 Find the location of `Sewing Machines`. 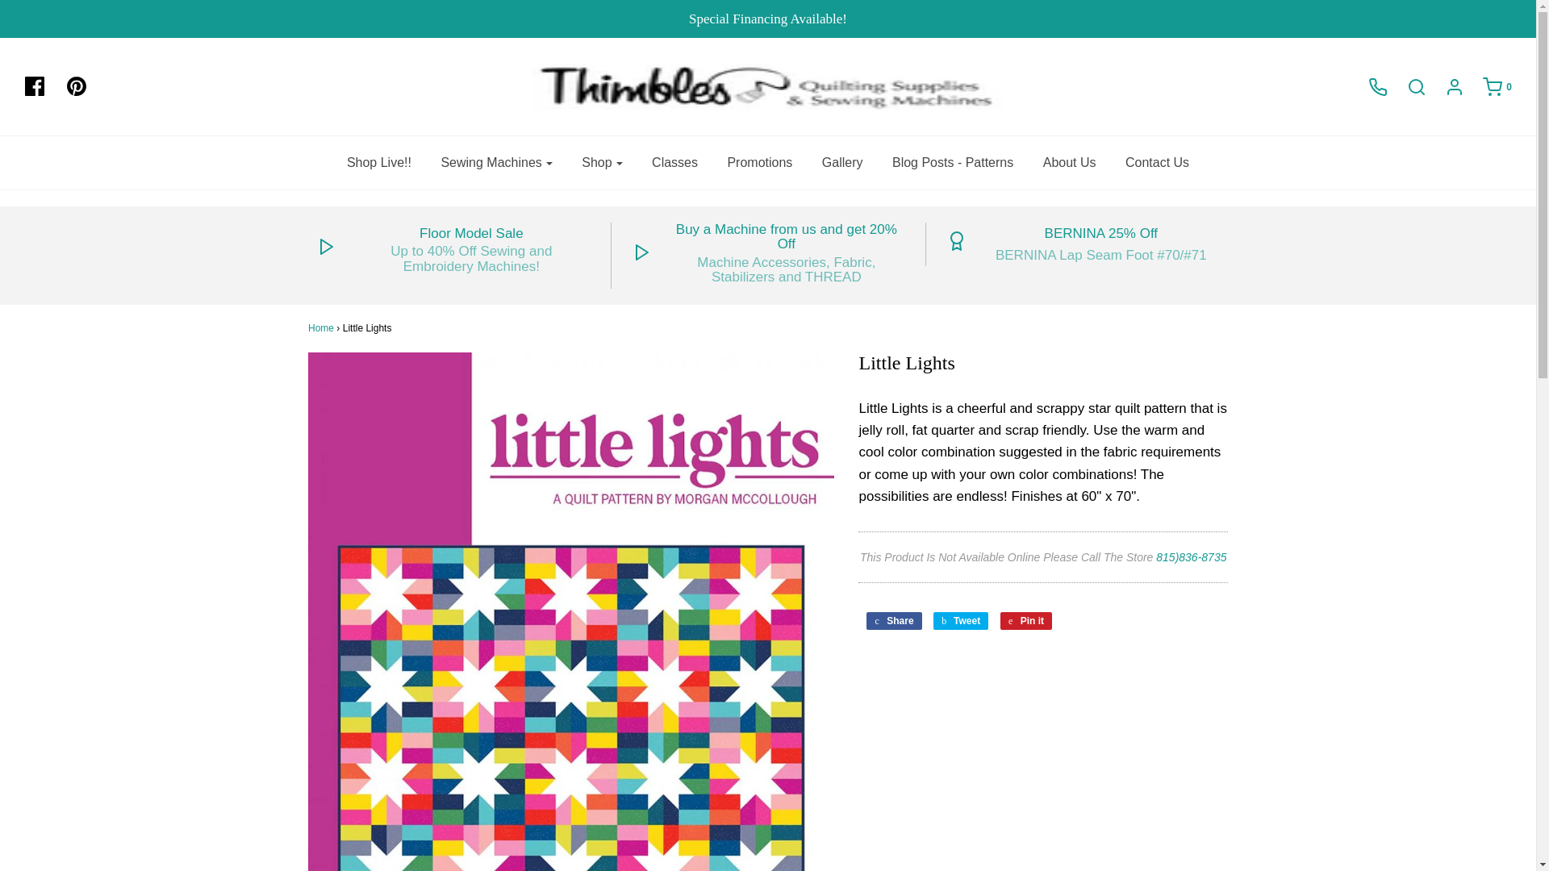

Sewing Machines is located at coordinates (495, 163).